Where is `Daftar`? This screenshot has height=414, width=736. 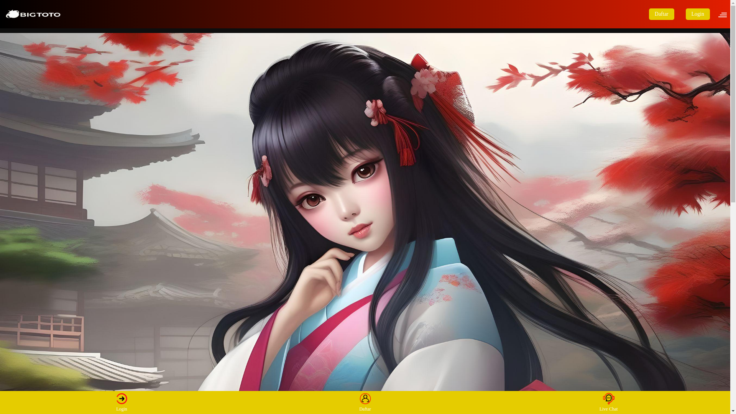
Daftar is located at coordinates (365, 402).